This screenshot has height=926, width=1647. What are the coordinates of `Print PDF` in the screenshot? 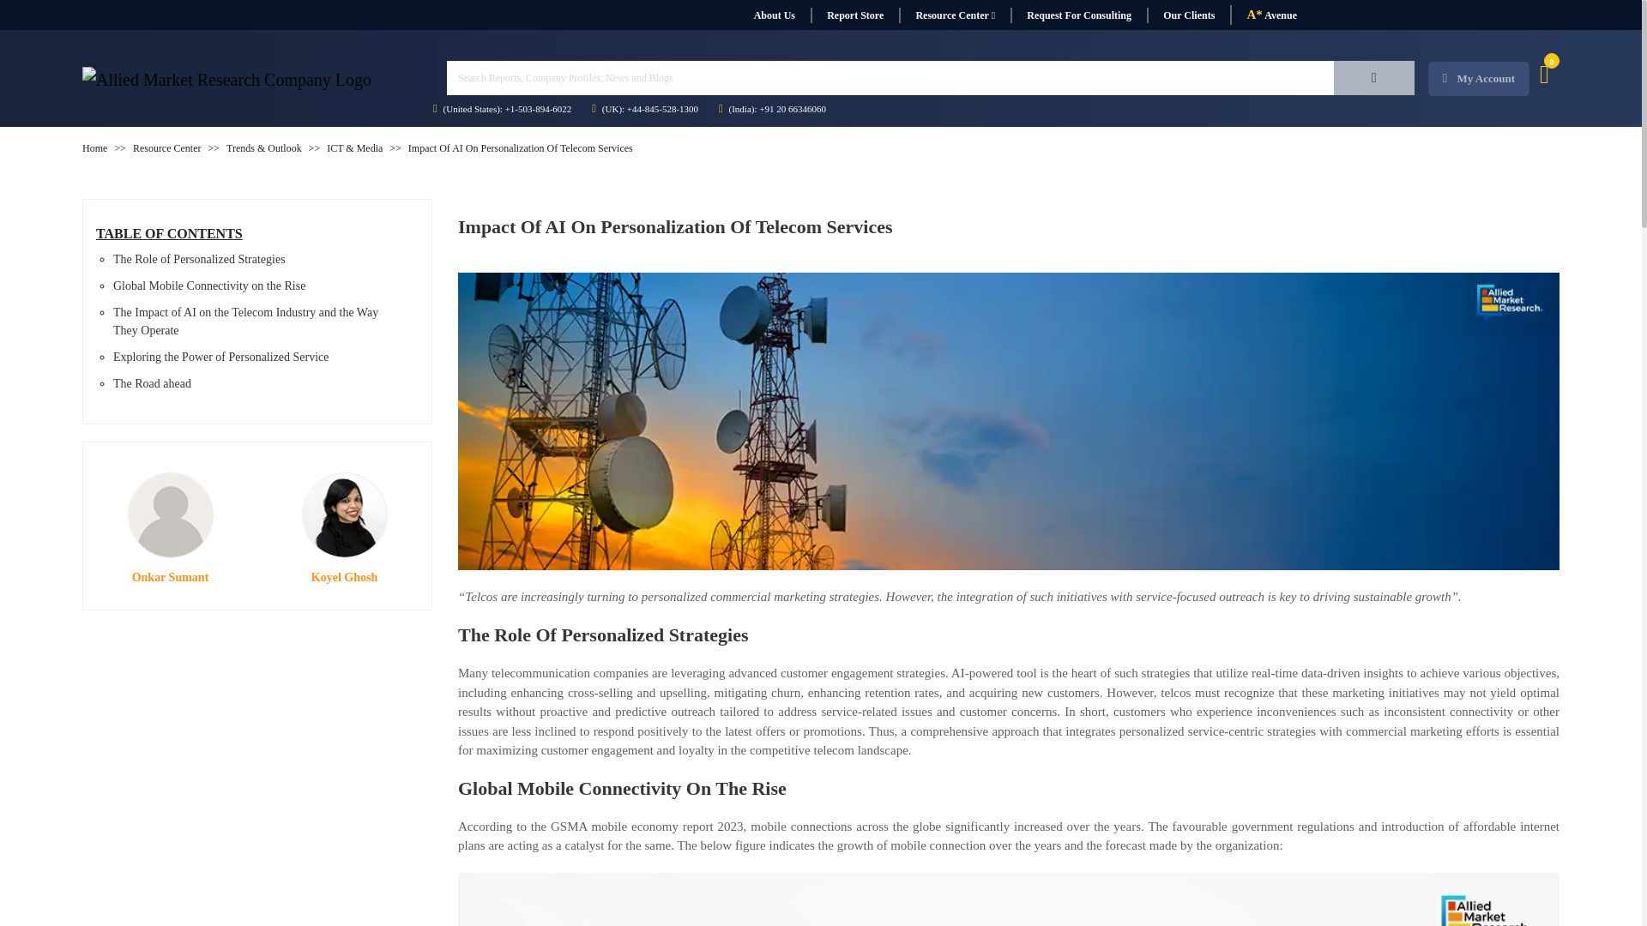 It's located at (1510, 190).